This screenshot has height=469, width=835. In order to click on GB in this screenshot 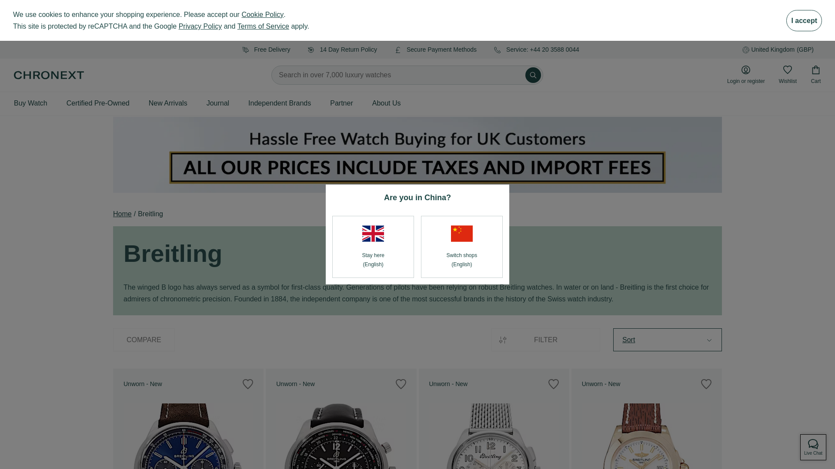, I will do `click(373, 234)`.